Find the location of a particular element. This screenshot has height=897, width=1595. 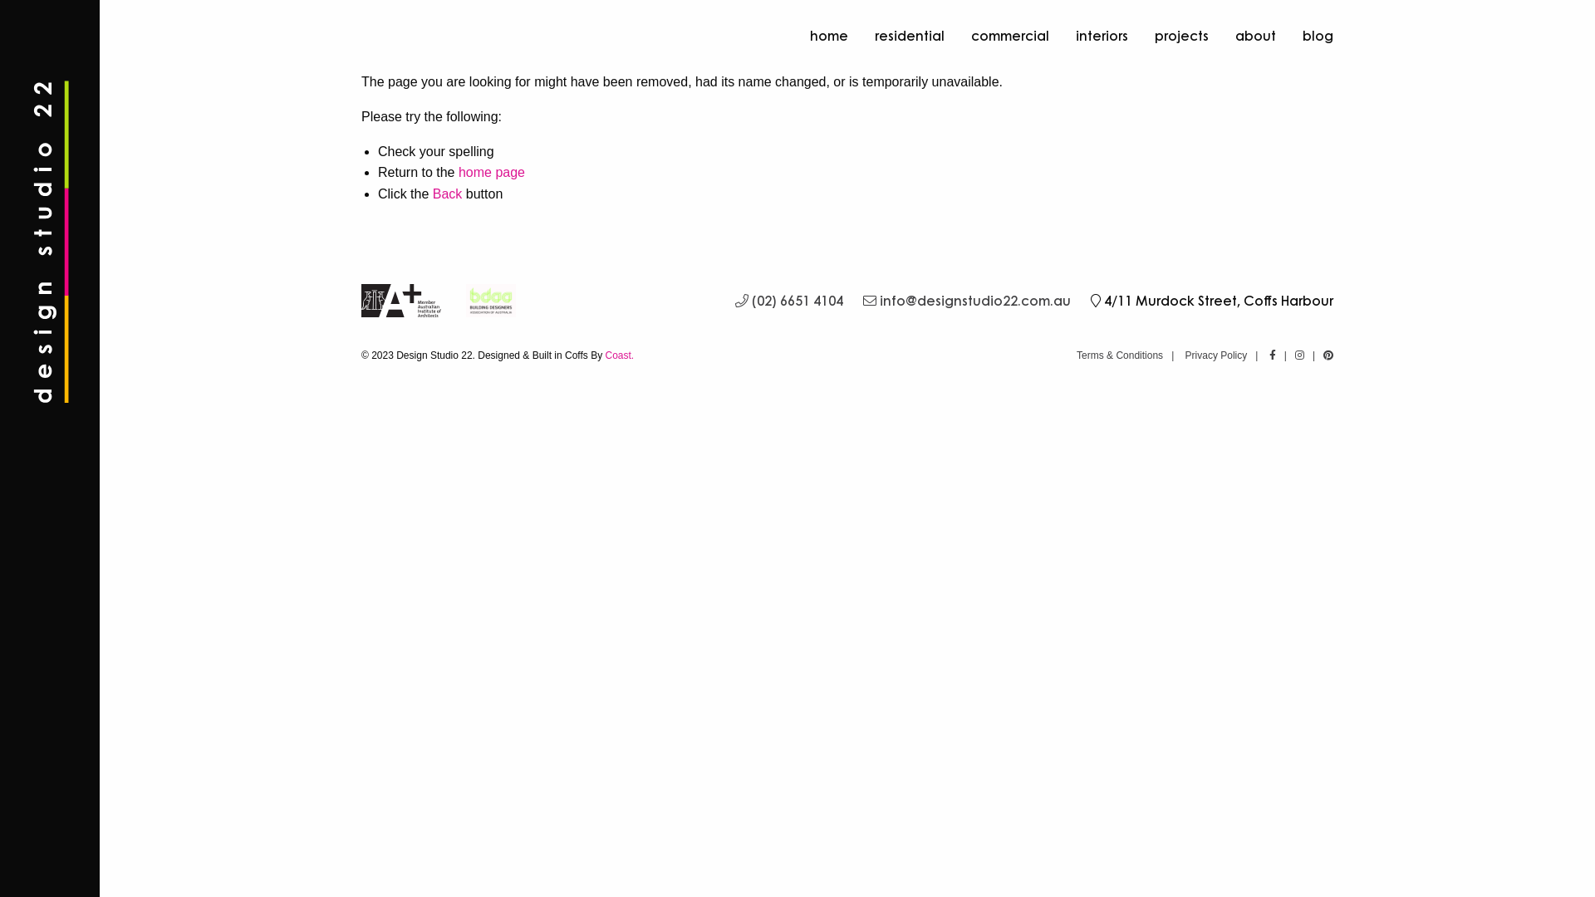

commercial is located at coordinates (1010, 36).